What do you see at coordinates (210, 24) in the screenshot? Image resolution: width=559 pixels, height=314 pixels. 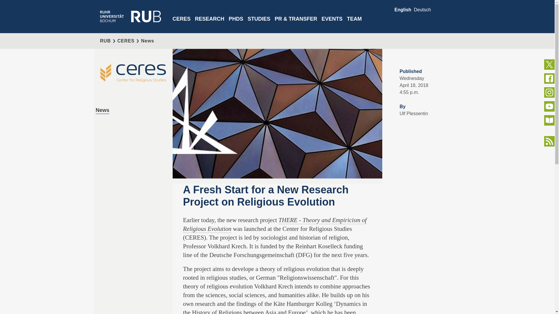 I see `RESEARCH` at bounding box center [210, 24].